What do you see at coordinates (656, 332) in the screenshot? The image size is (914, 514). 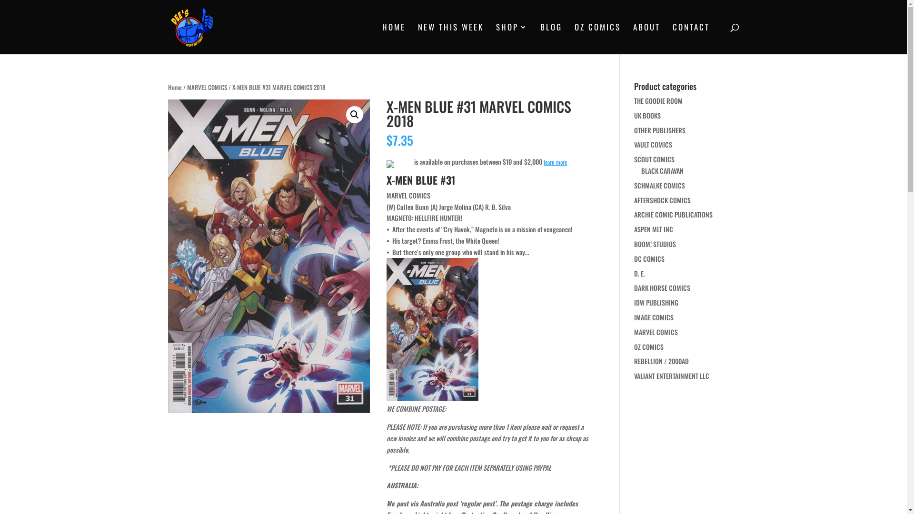 I see `MARVEL COMICS` at bounding box center [656, 332].